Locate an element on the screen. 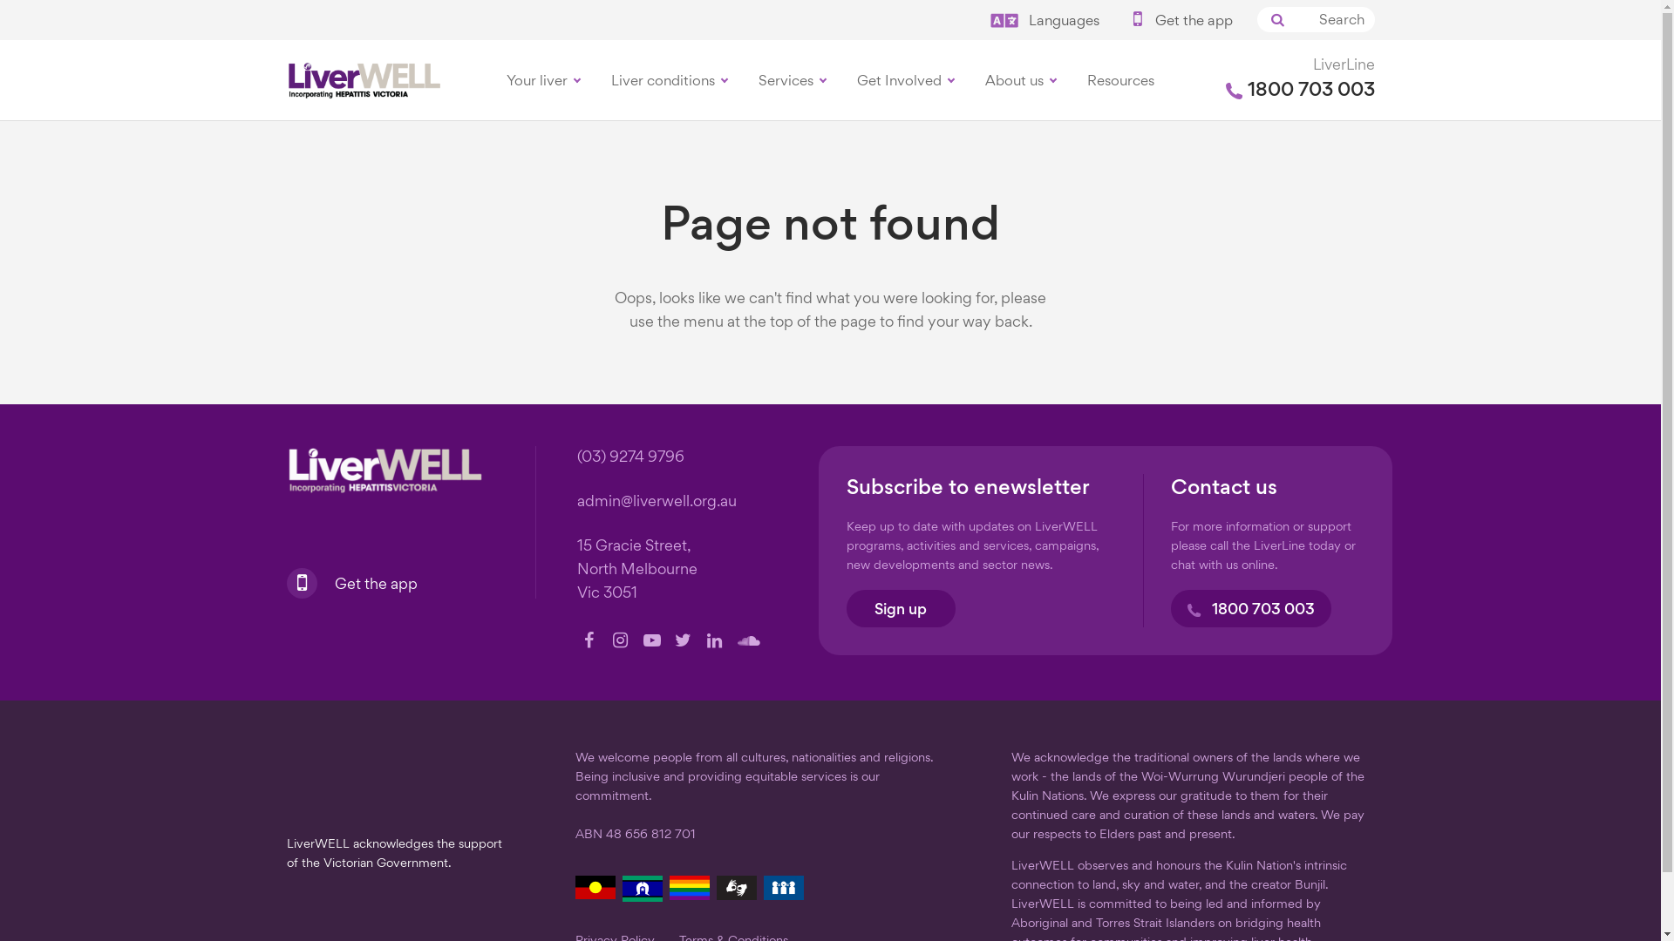 The height and width of the screenshot is (941, 1674). About us is located at coordinates (1020, 80).